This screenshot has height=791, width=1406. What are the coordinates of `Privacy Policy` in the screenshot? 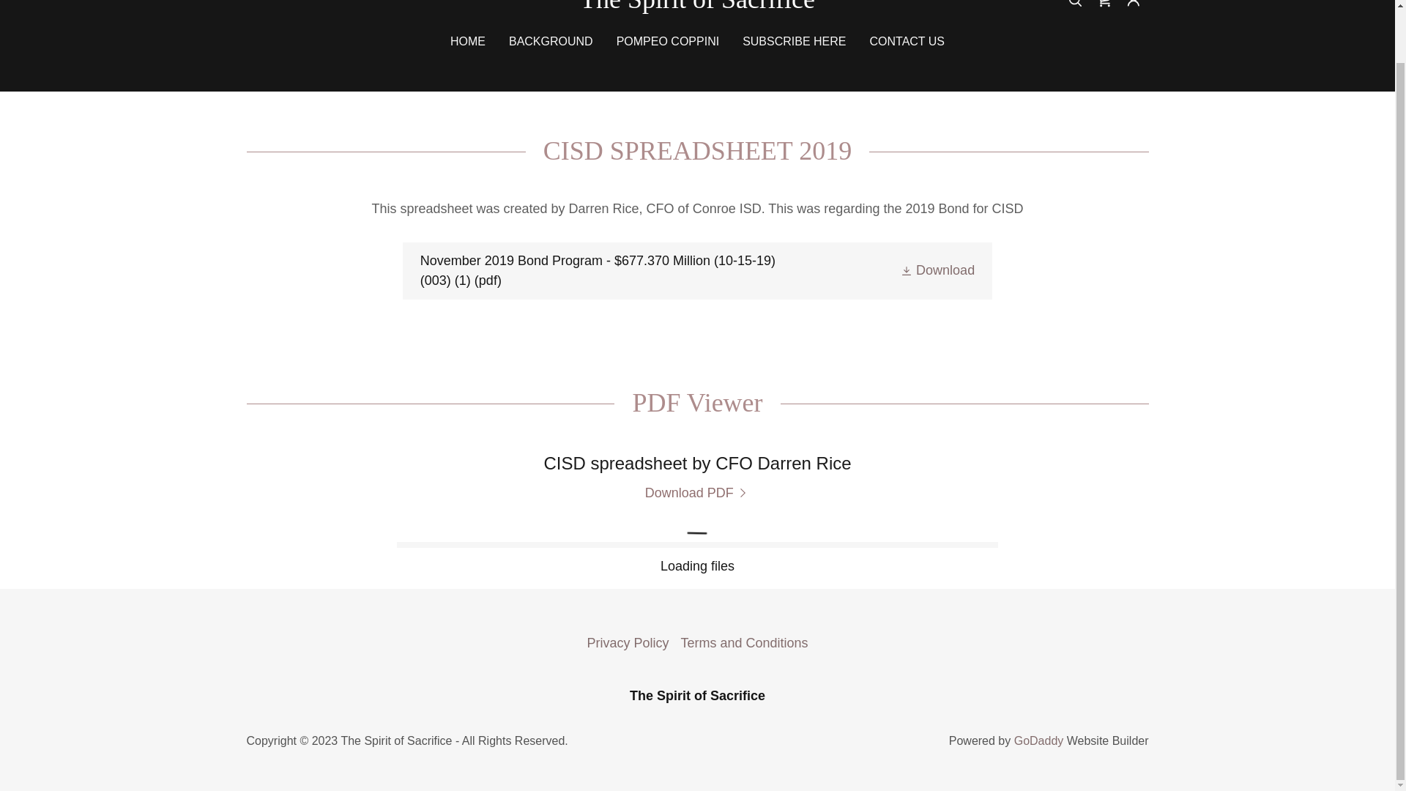 It's located at (627, 643).